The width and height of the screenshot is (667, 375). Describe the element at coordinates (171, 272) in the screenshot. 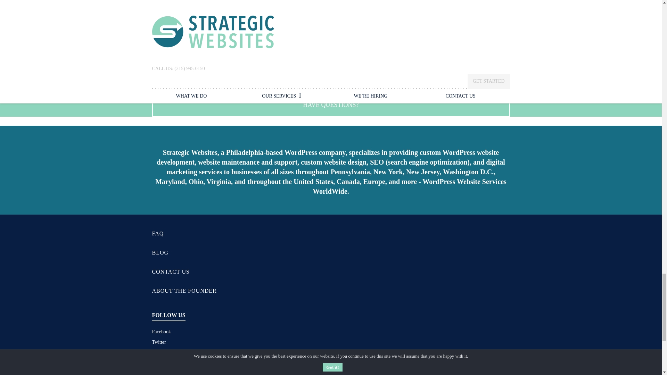

I see `CONTACT US` at that location.